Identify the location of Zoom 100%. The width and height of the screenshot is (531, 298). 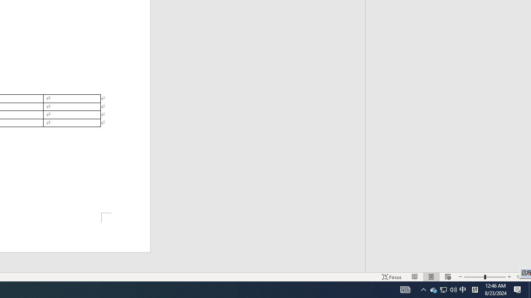
(522, 276).